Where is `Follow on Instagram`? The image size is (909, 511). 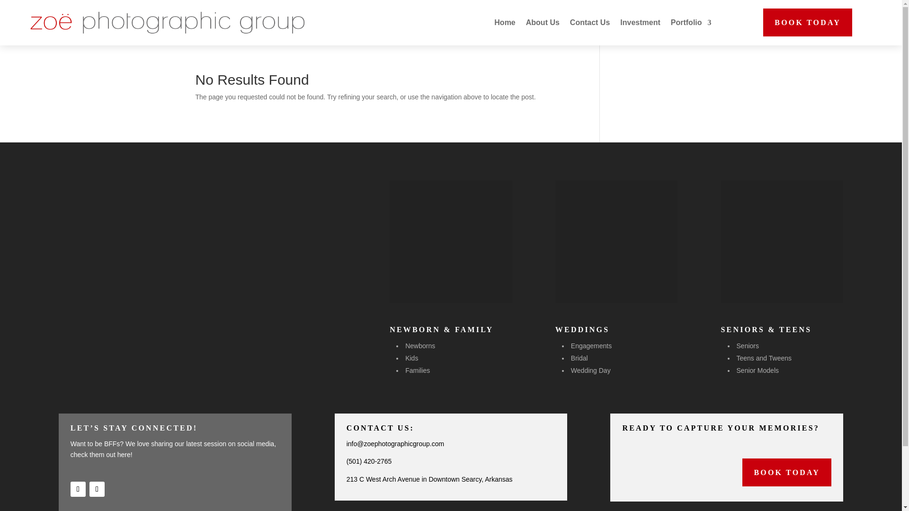
Follow on Instagram is located at coordinates (97, 489).